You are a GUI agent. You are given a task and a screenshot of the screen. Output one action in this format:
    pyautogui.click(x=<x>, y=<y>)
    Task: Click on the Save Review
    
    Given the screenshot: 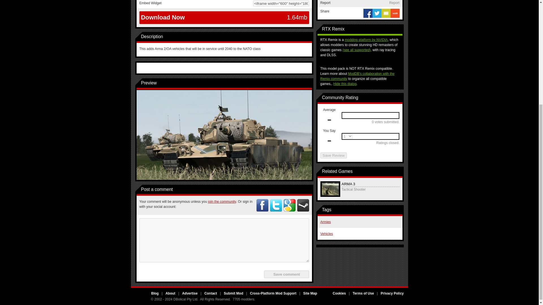 What is the action you would take?
    pyautogui.click(x=333, y=155)
    